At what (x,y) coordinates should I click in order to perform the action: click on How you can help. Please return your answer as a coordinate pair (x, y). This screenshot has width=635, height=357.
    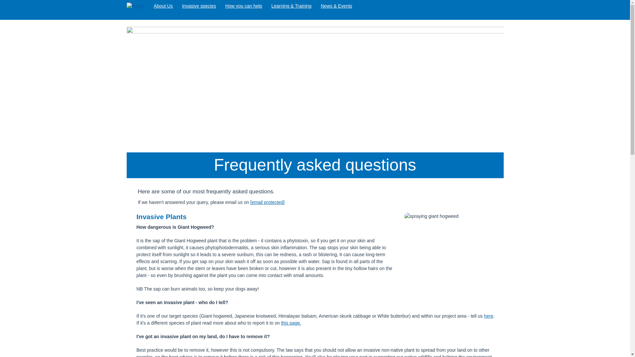
    Looking at the image, I should click on (243, 6).